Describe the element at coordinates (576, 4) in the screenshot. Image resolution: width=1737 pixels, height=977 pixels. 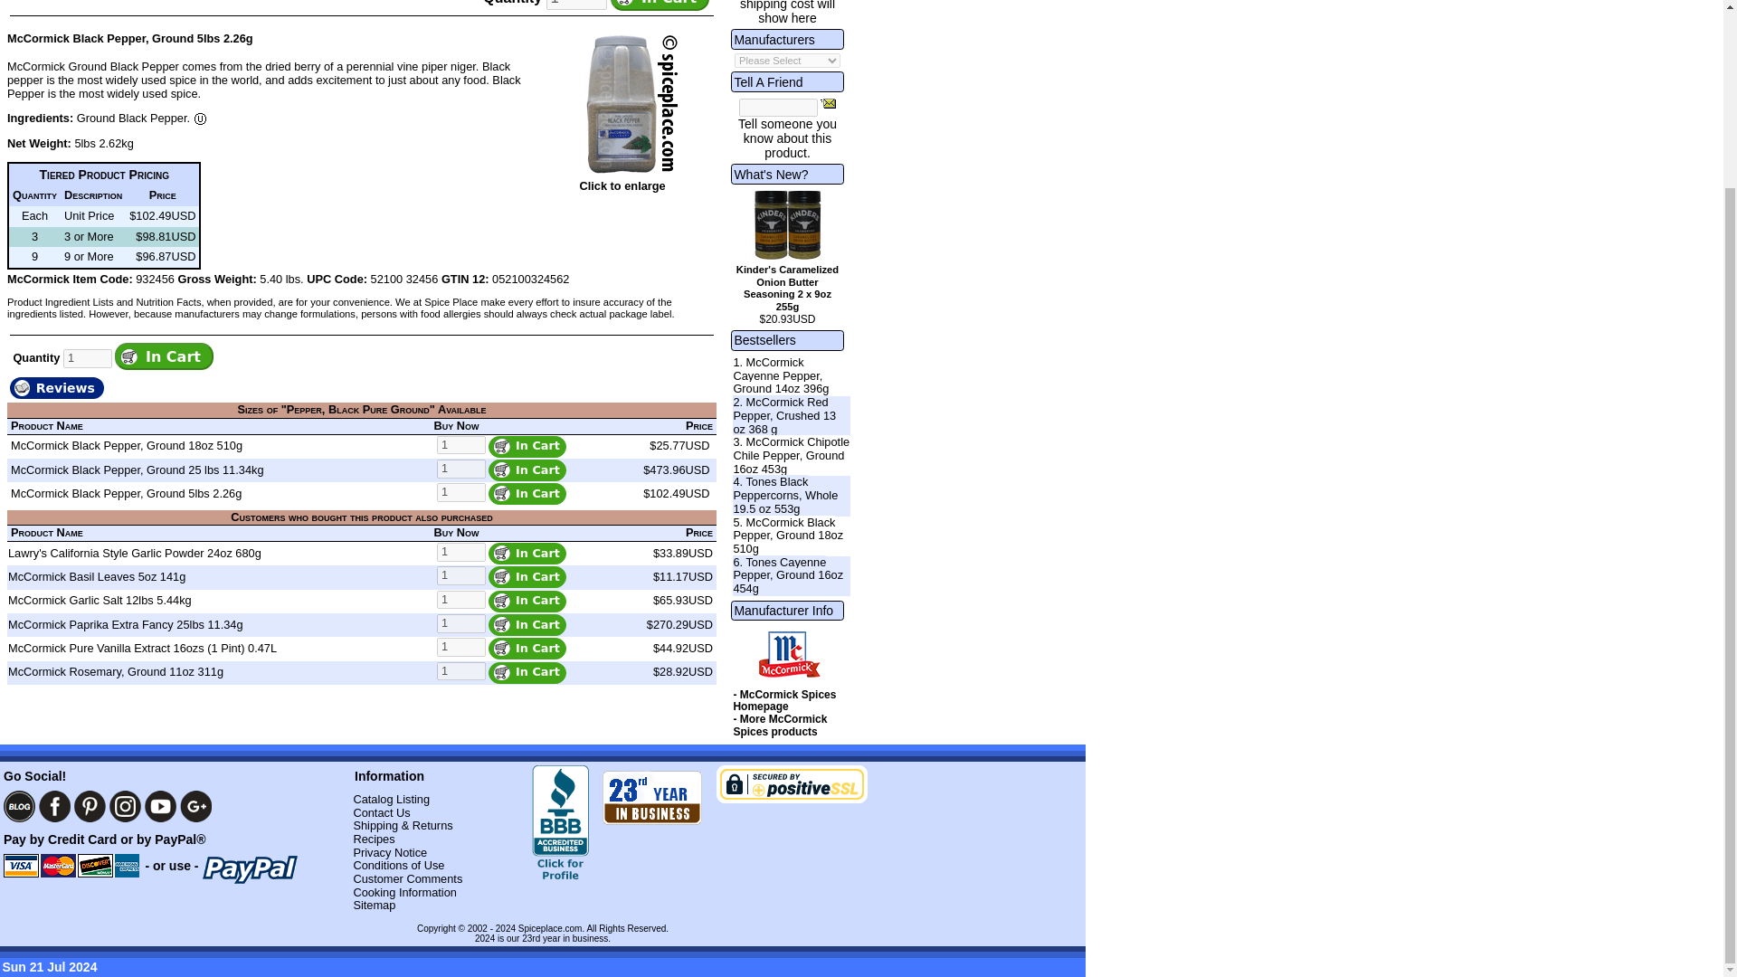
I see `1` at that location.